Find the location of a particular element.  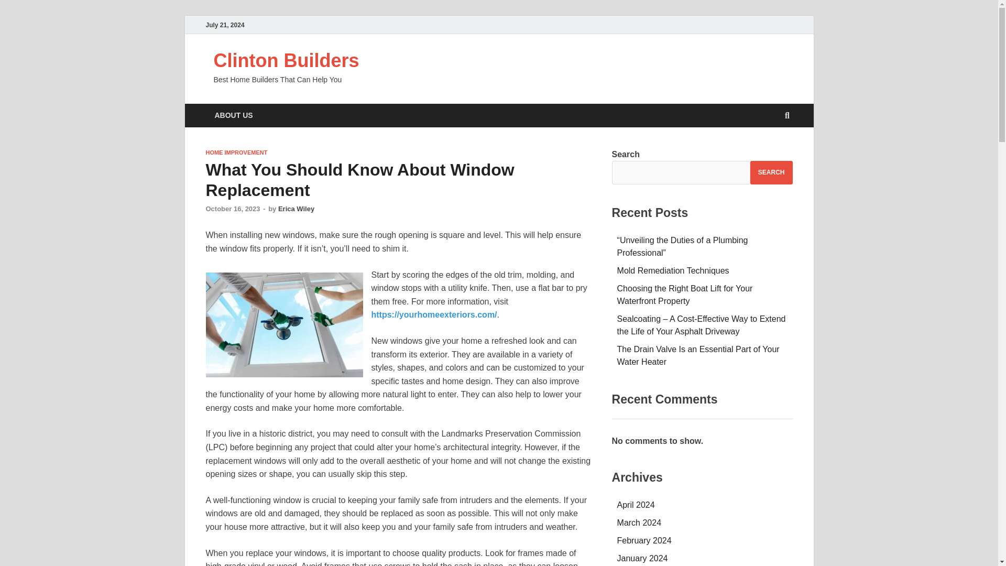

Erica Wiley is located at coordinates (296, 209).